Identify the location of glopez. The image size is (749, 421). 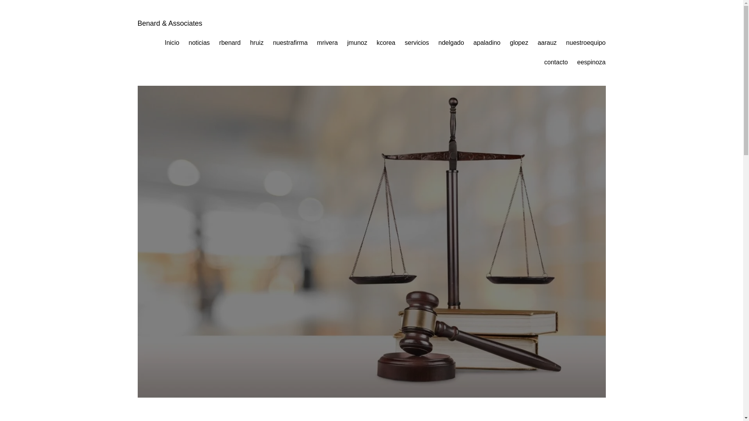
(519, 43).